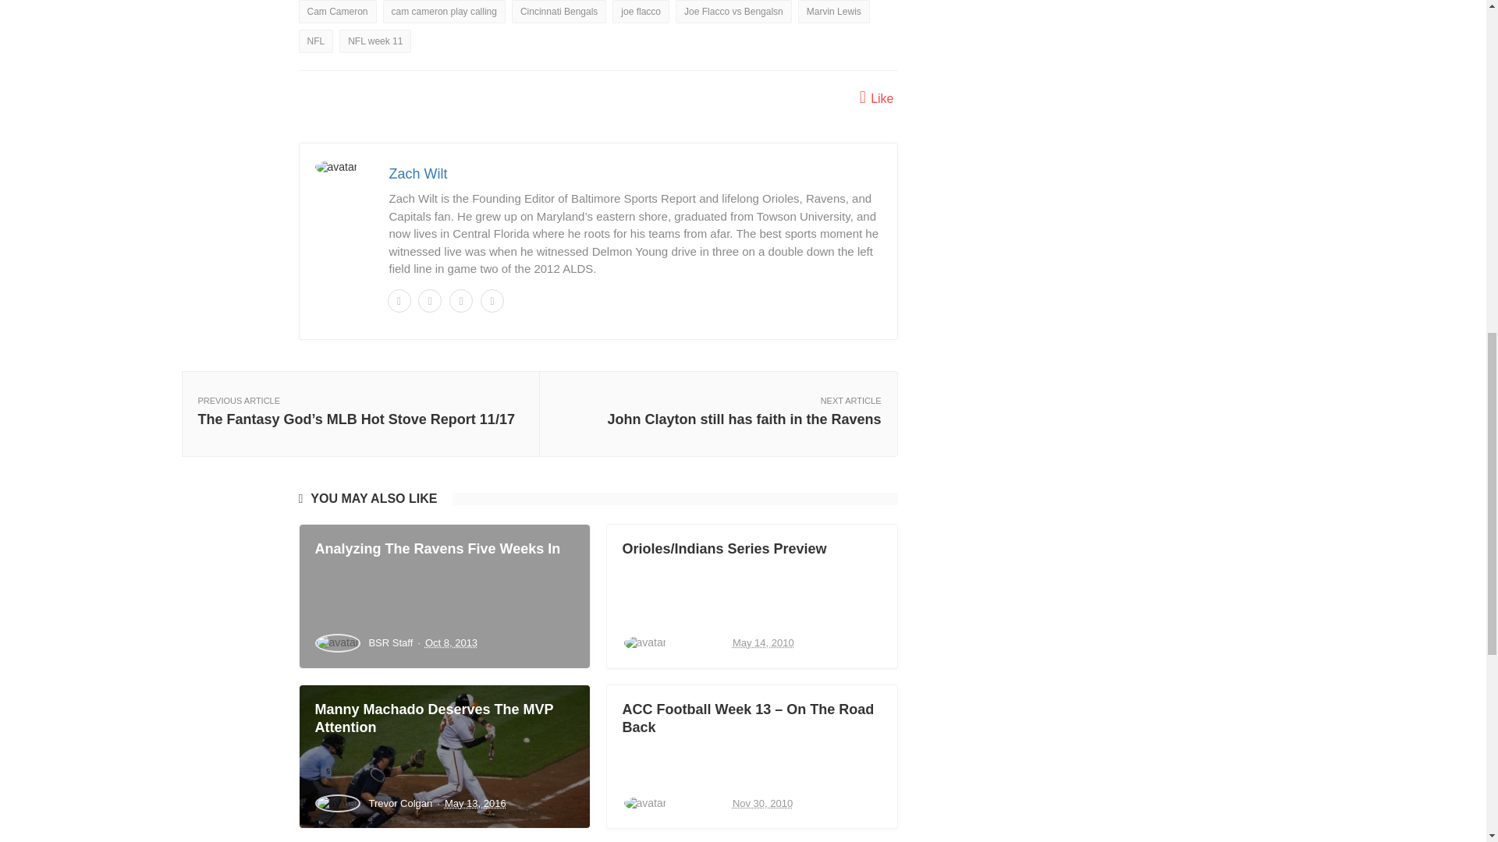 This screenshot has height=842, width=1498. What do you see at coordinates (445, 12) in the screenshot?
I see `View all posts in cam cameron play calling` at bounding box center [445, 12].